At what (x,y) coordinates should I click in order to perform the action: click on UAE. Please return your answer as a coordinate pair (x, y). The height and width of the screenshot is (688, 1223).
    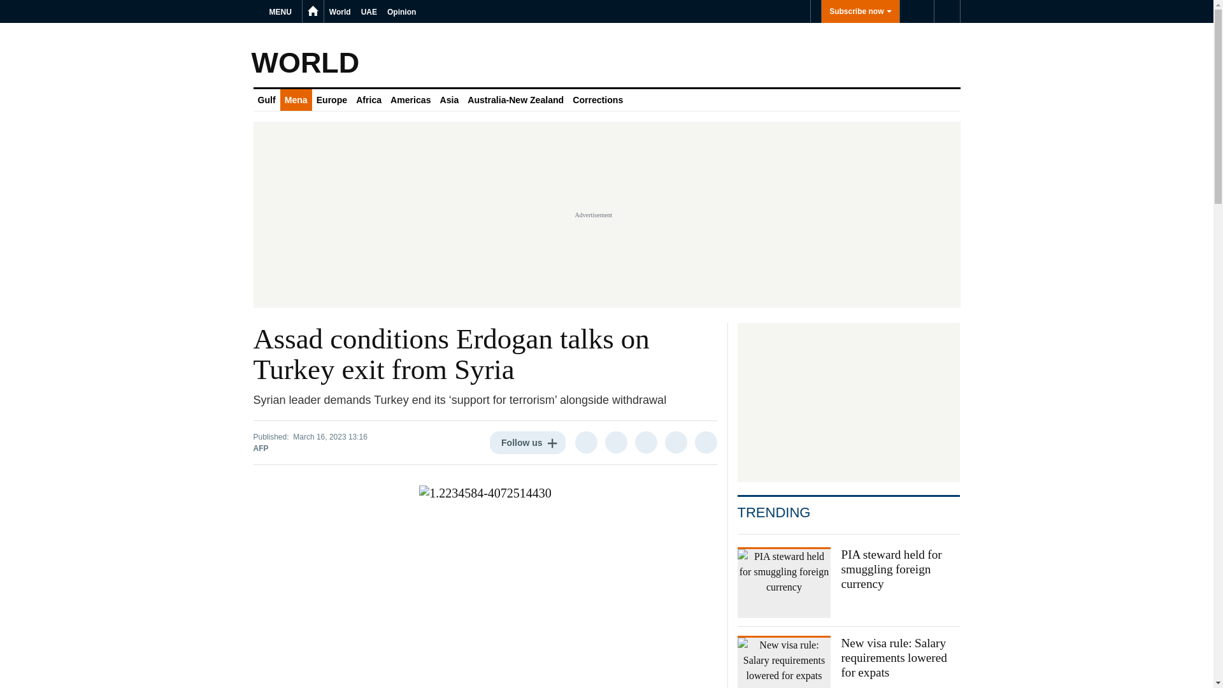
    Looking at the image, I should click on (368, 11).